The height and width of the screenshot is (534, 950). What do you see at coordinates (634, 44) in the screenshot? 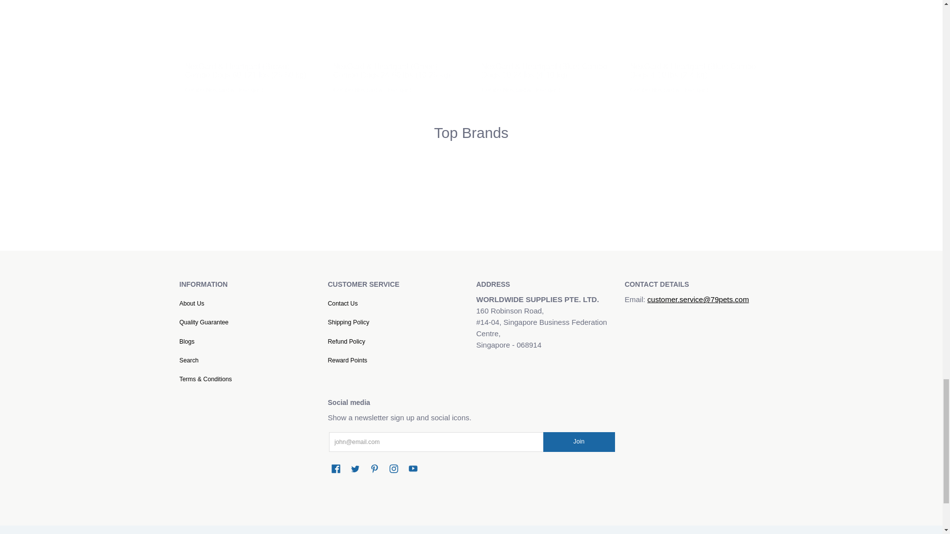
I see `7568515367144` at bounding box center [634, 44].